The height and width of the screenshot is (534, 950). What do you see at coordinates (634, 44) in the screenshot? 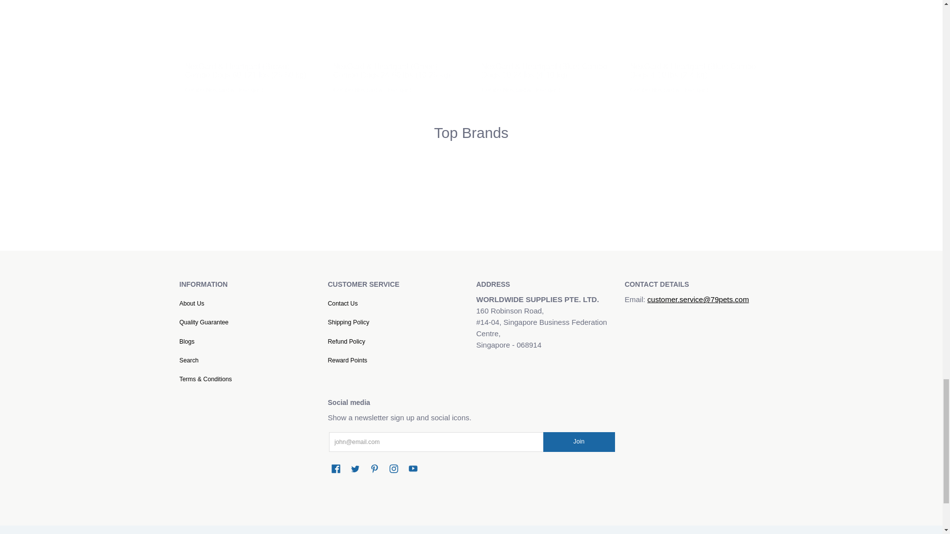
I see `7568515367144` at bounding box center [634, 44].